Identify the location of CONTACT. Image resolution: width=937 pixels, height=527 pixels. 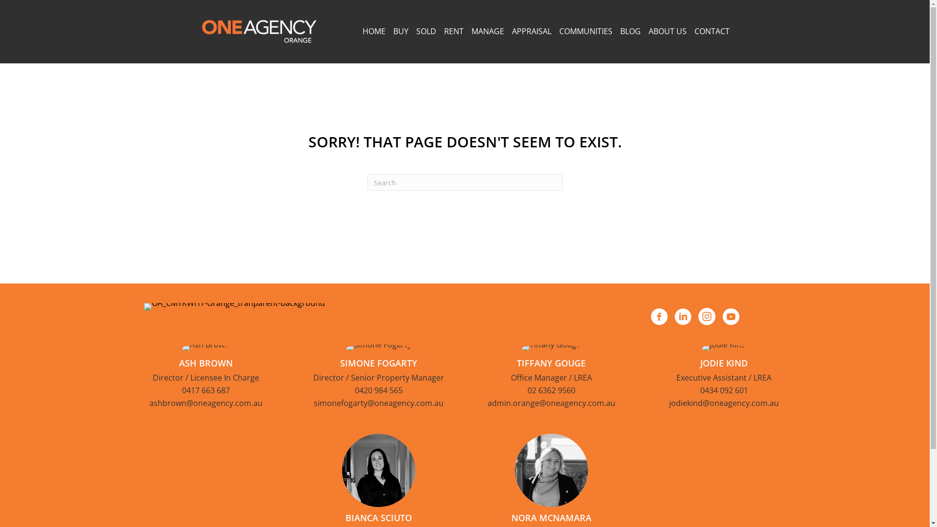
(712, 31).